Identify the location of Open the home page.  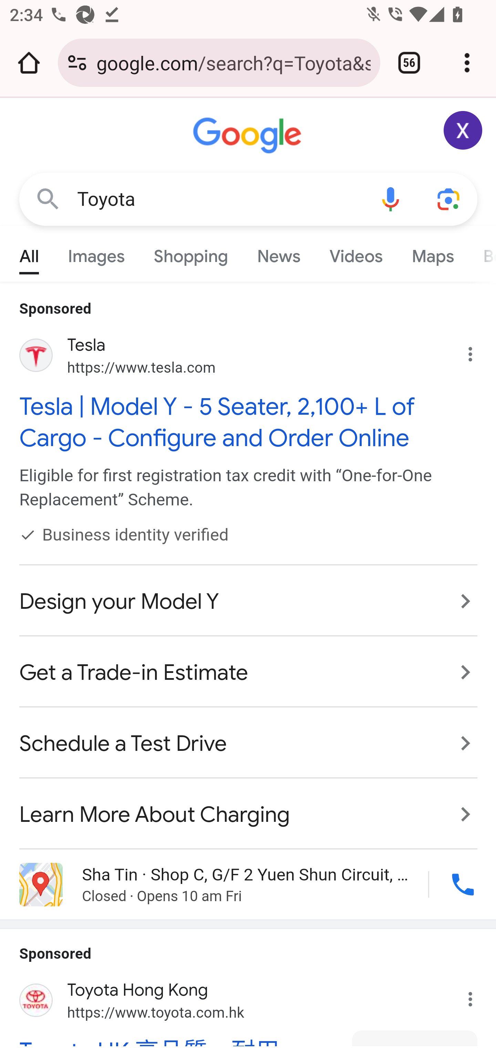
(29, 63).